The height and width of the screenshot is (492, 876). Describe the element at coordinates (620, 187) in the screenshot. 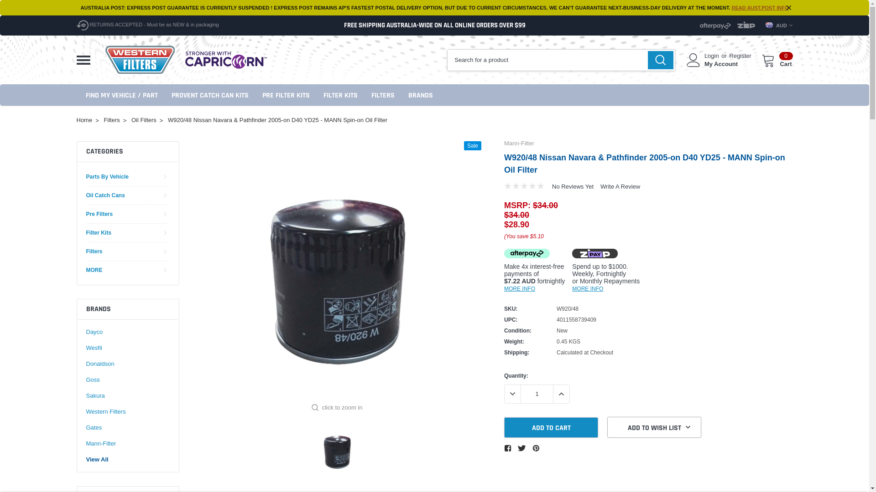

I see `Write A Review` at that location.